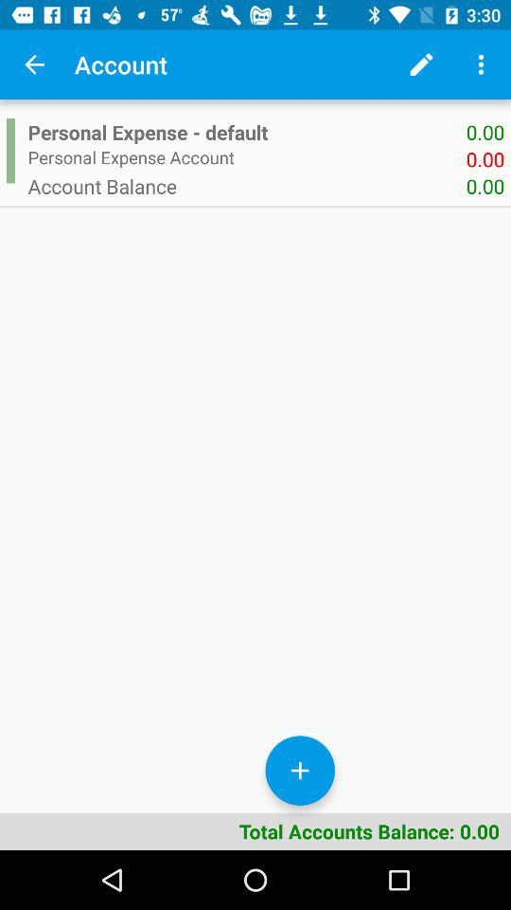 This screenshot has width=511, height=910. Describe the element at coordinates (246, 186) in the screenshot. I see `click item below the 0.00` at that location.